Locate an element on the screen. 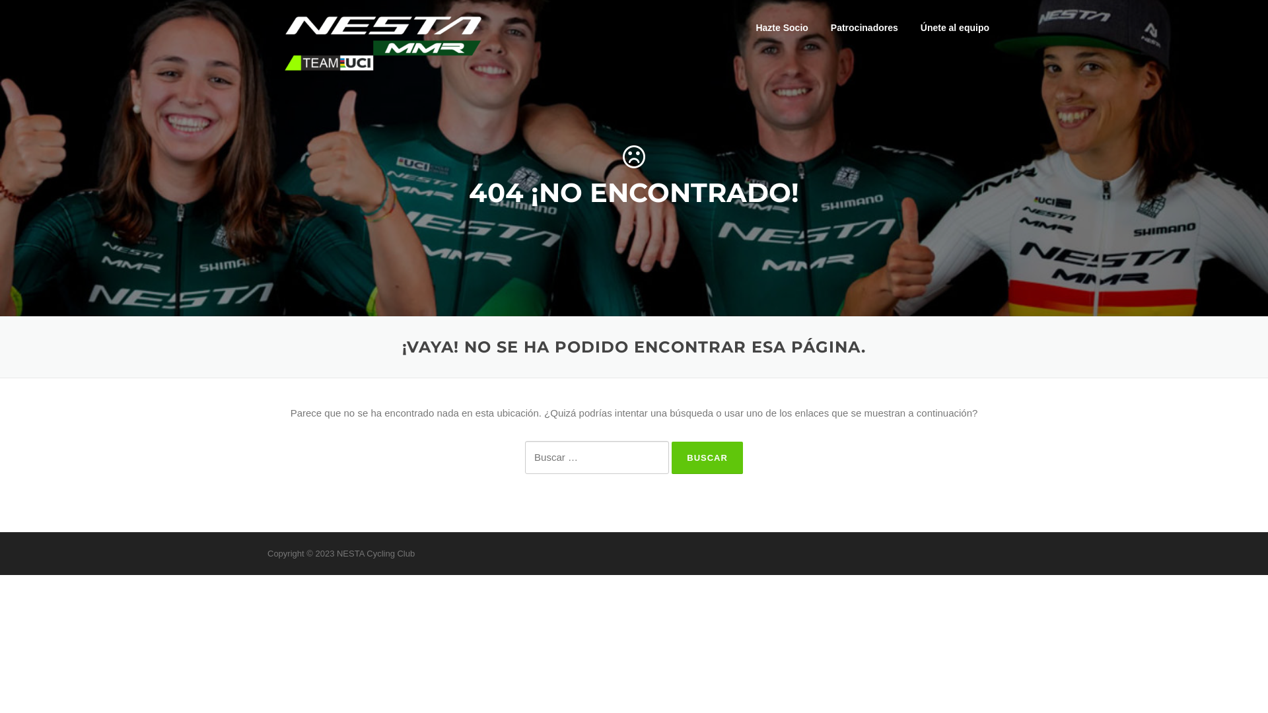 This screenshot has width=1268, height=713. Patrocinadores is located at coordinates (864, 28).